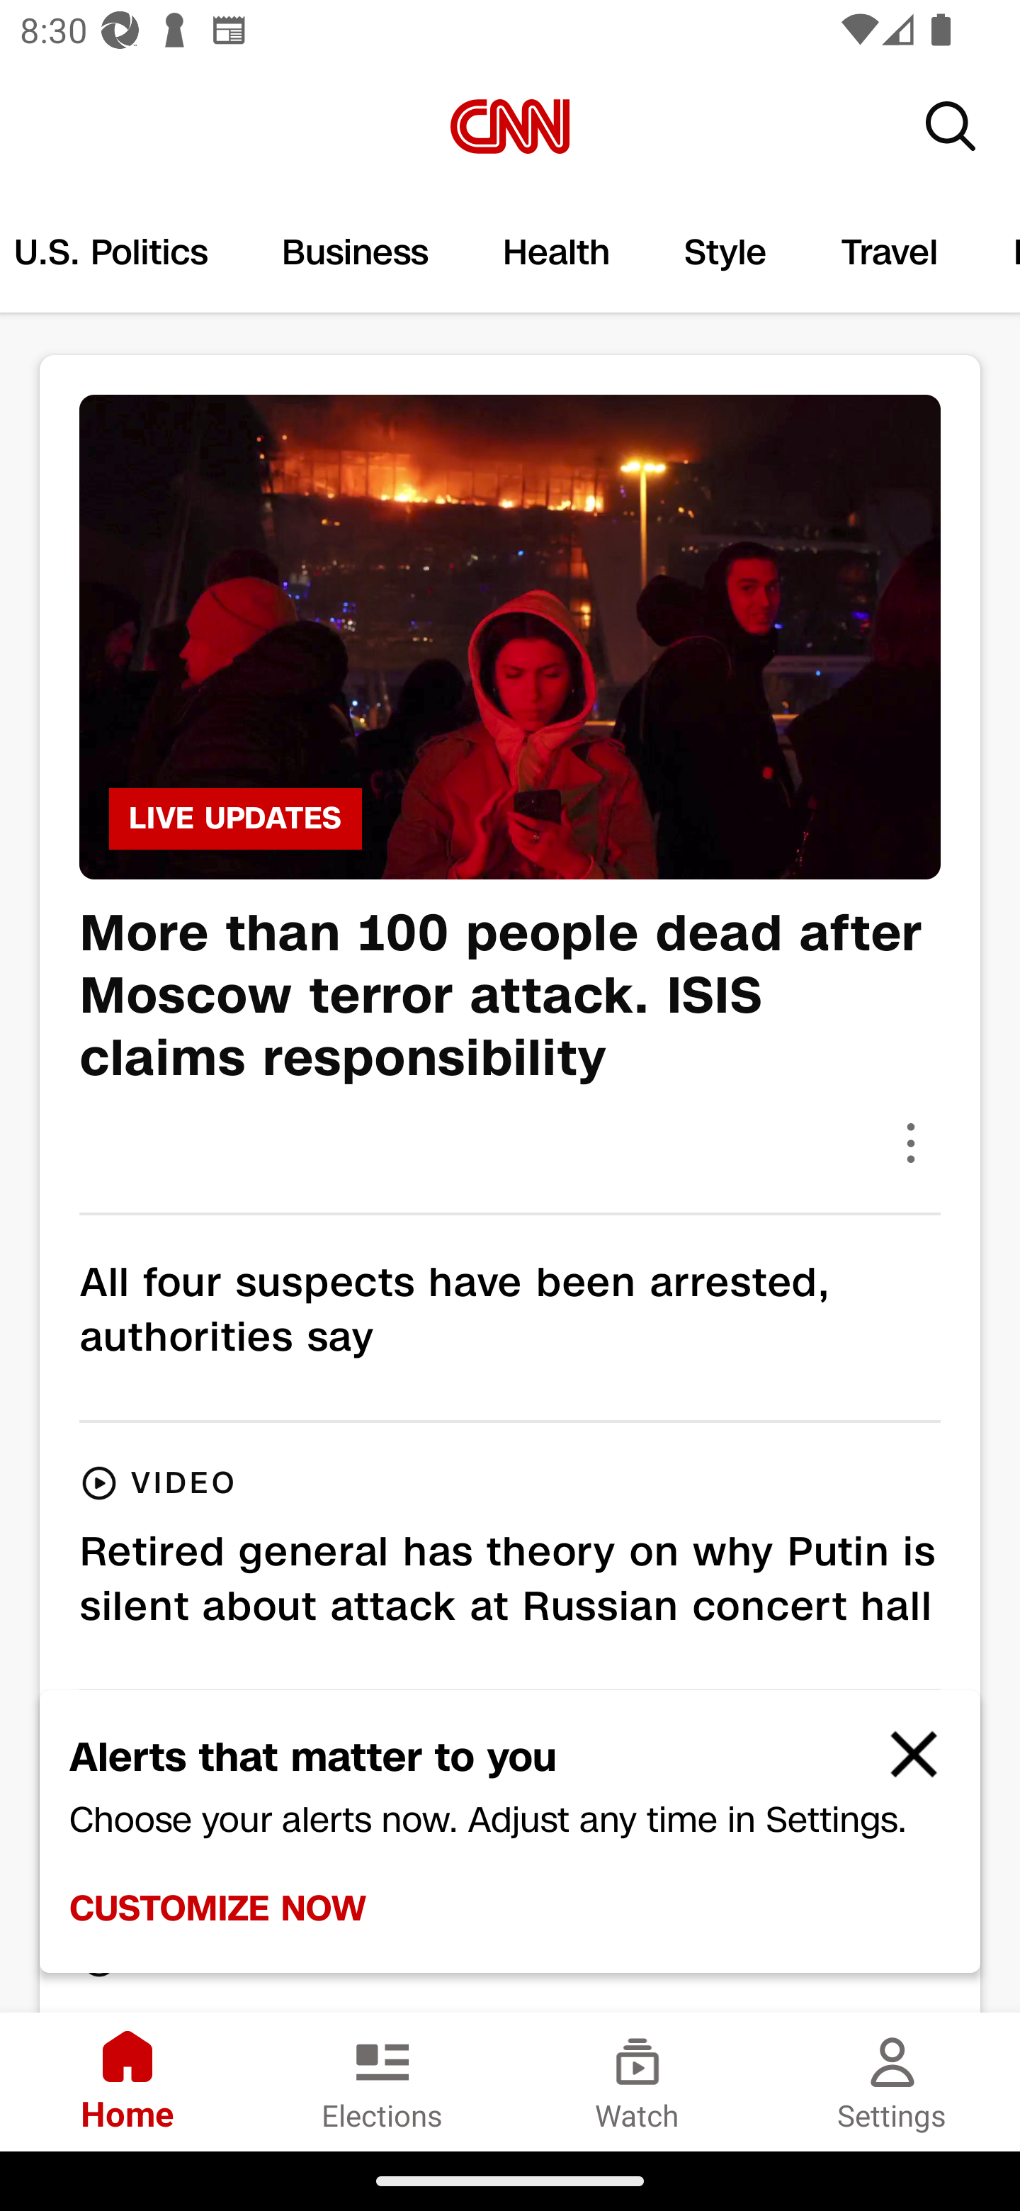  What do you see at coordinates (557, 252) in the screenshot?
I see `Health` at bounding box center [557, 252].